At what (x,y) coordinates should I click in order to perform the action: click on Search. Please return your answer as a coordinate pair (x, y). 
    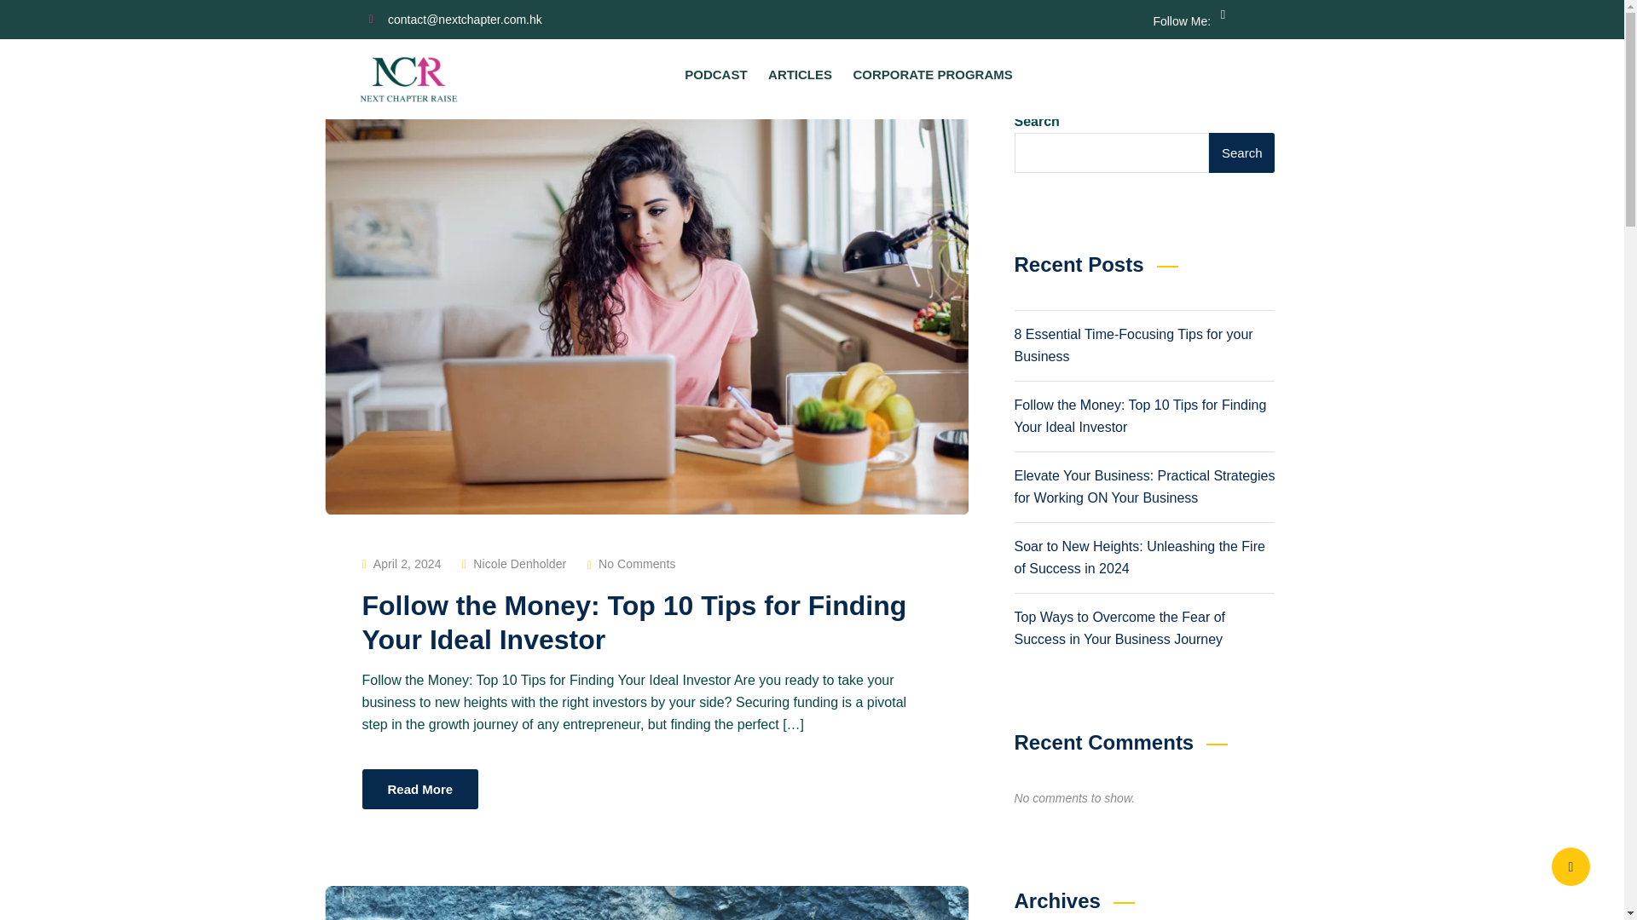
    Looking at the image, I should click on (1241, 152).